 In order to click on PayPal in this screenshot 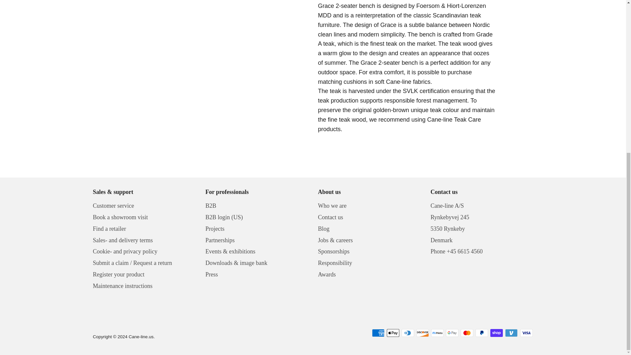, I will do `click(482, 333)`.